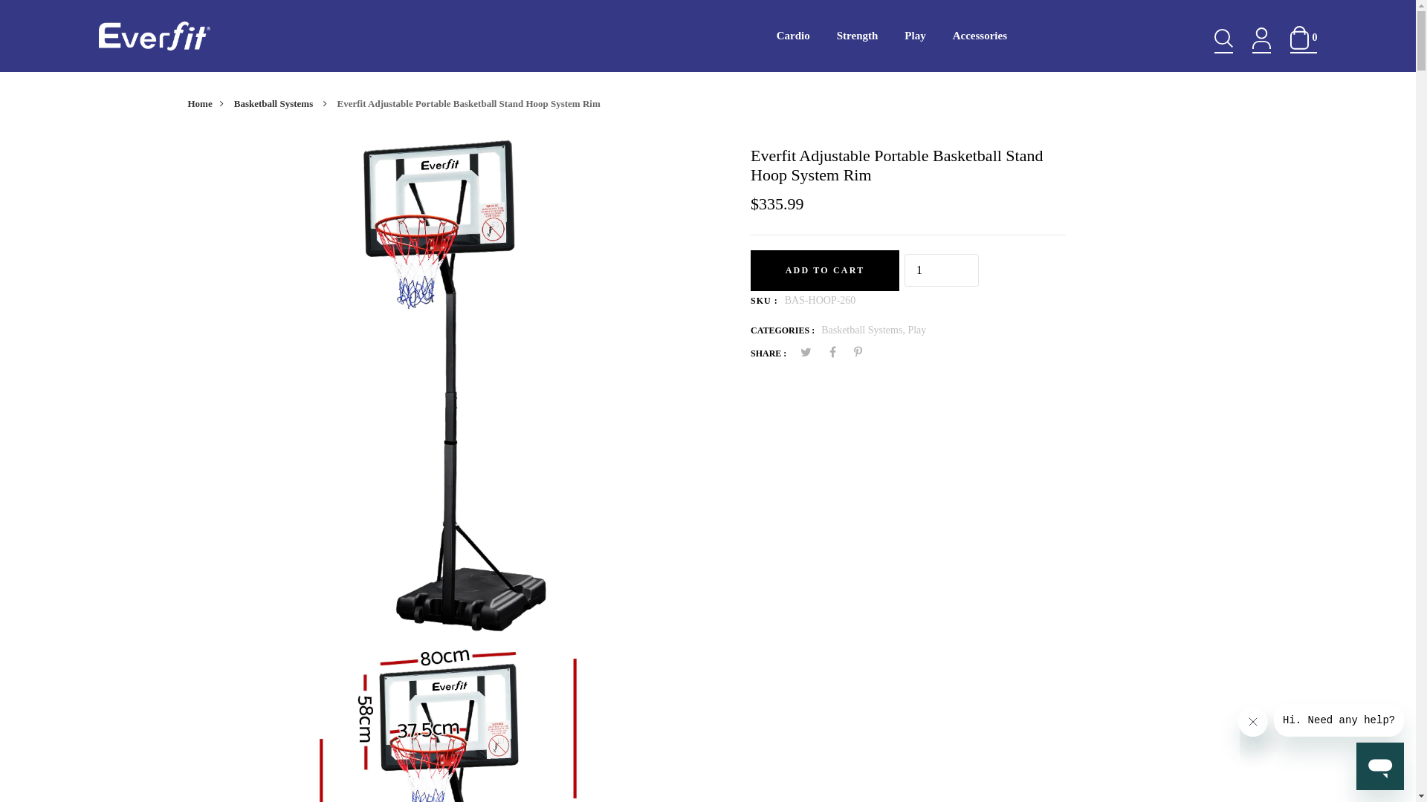  Describe the element at coordinates (864, 330) in the screenshot. I see `Basketball Systems,` at that location.